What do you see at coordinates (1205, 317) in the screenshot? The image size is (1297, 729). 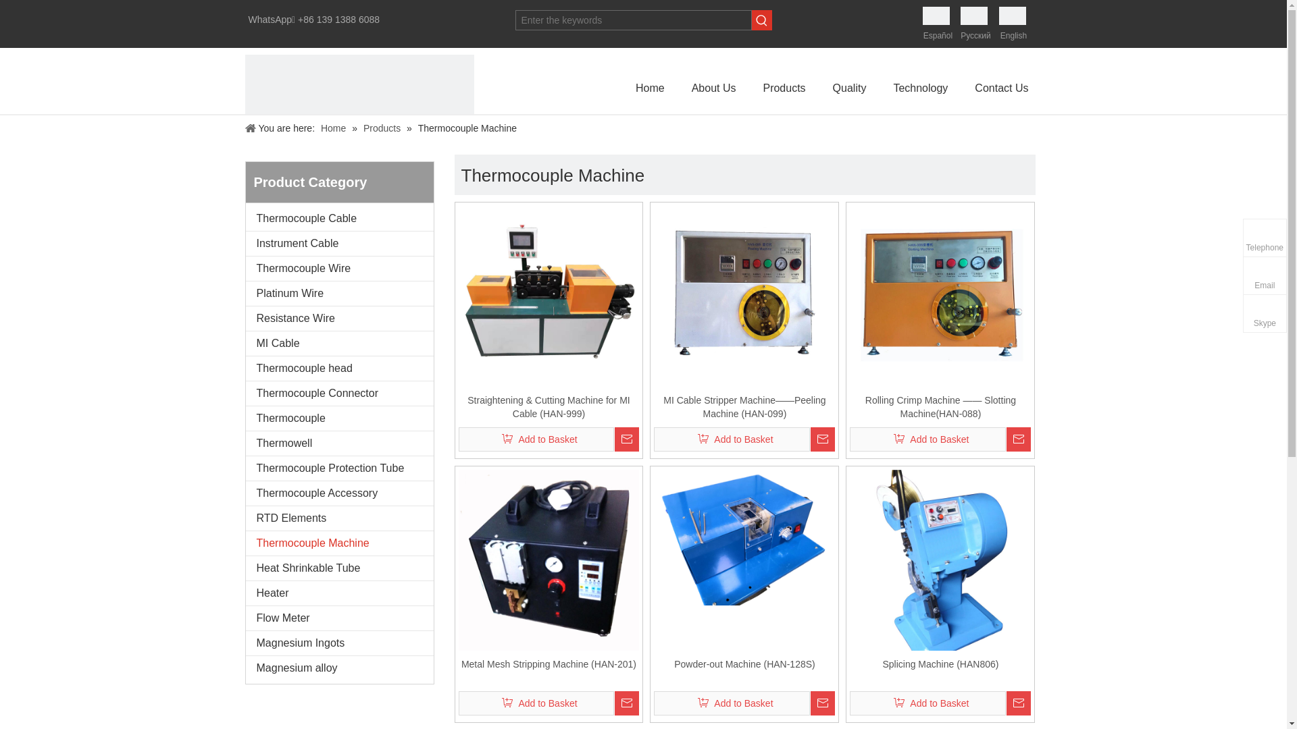 I see `xuzhuchen` at bounding box center [1205, 317].